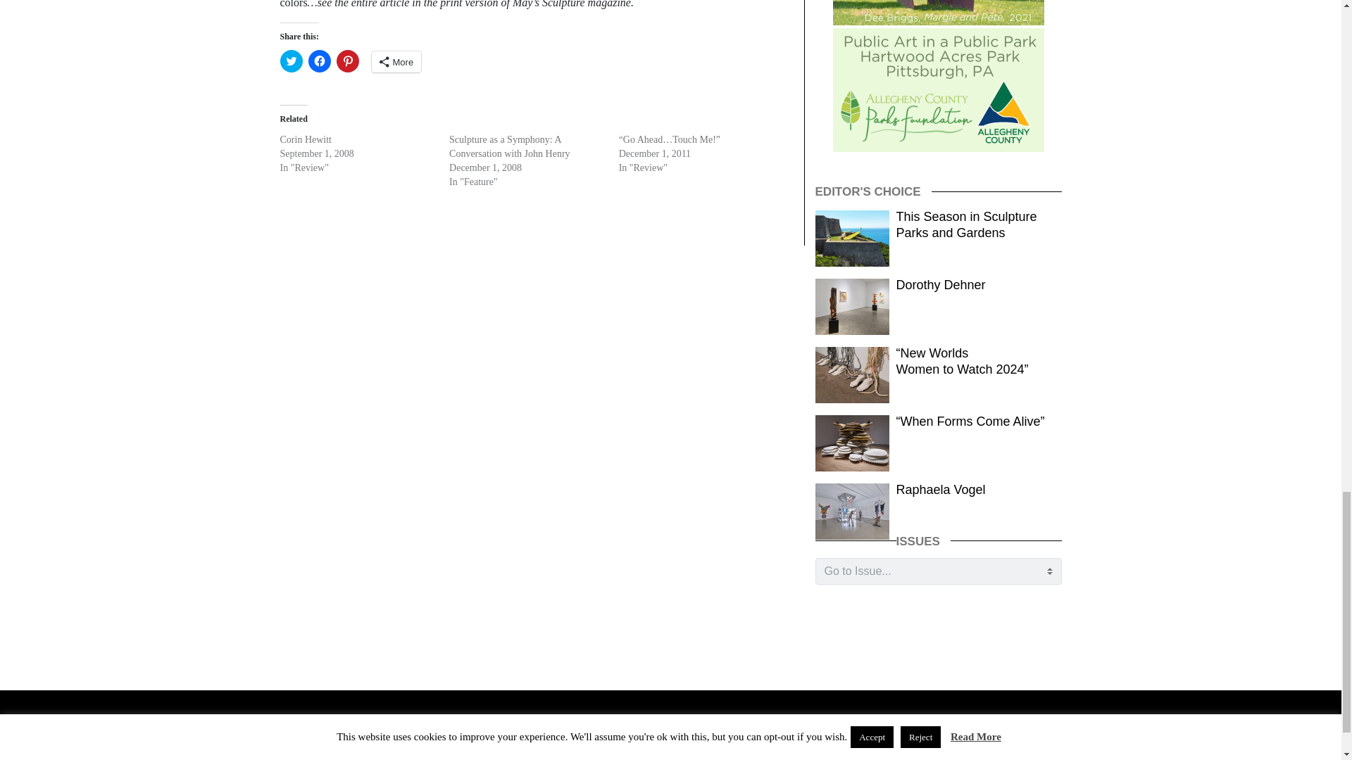 The image size is (1352, 760). Describe the element at coordinates (320, 61) in the screenshot. I see `Click to share on Facebook` at that location.